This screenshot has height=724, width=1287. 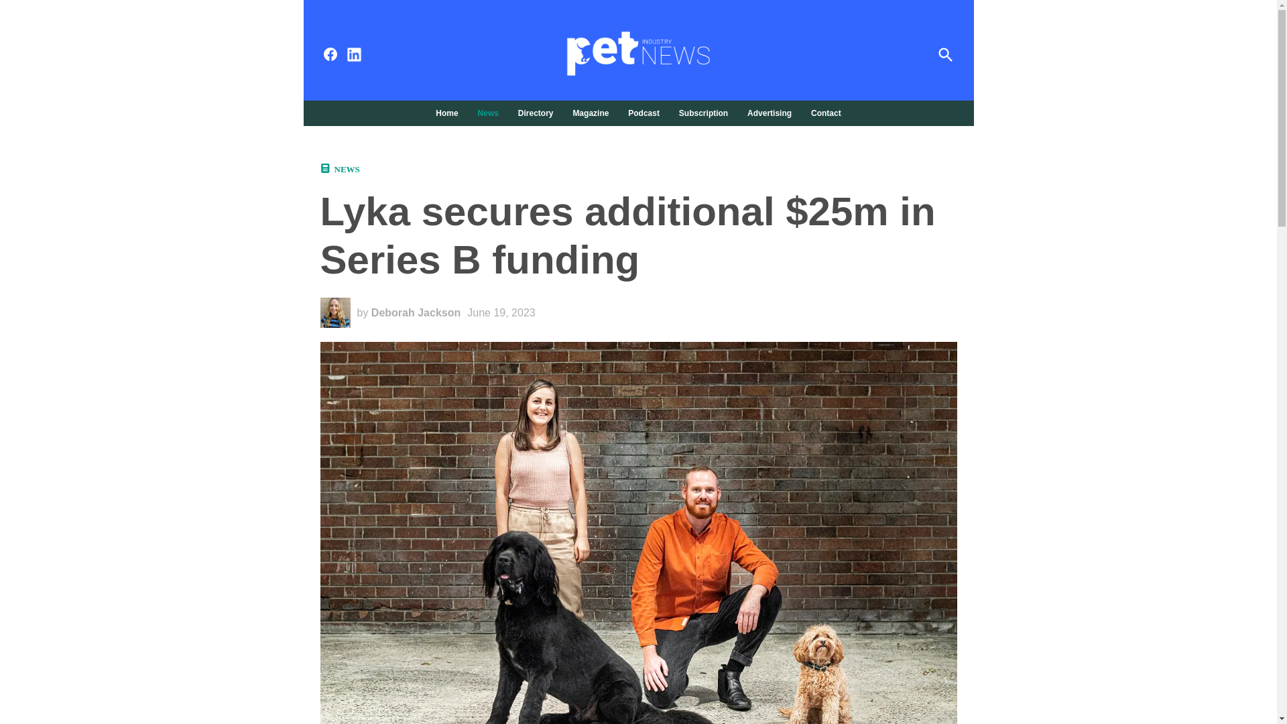 What do you see at coordinates (354, 55) in the screenshot?
I see `LinkedIn` at bounding box center [354, 55].